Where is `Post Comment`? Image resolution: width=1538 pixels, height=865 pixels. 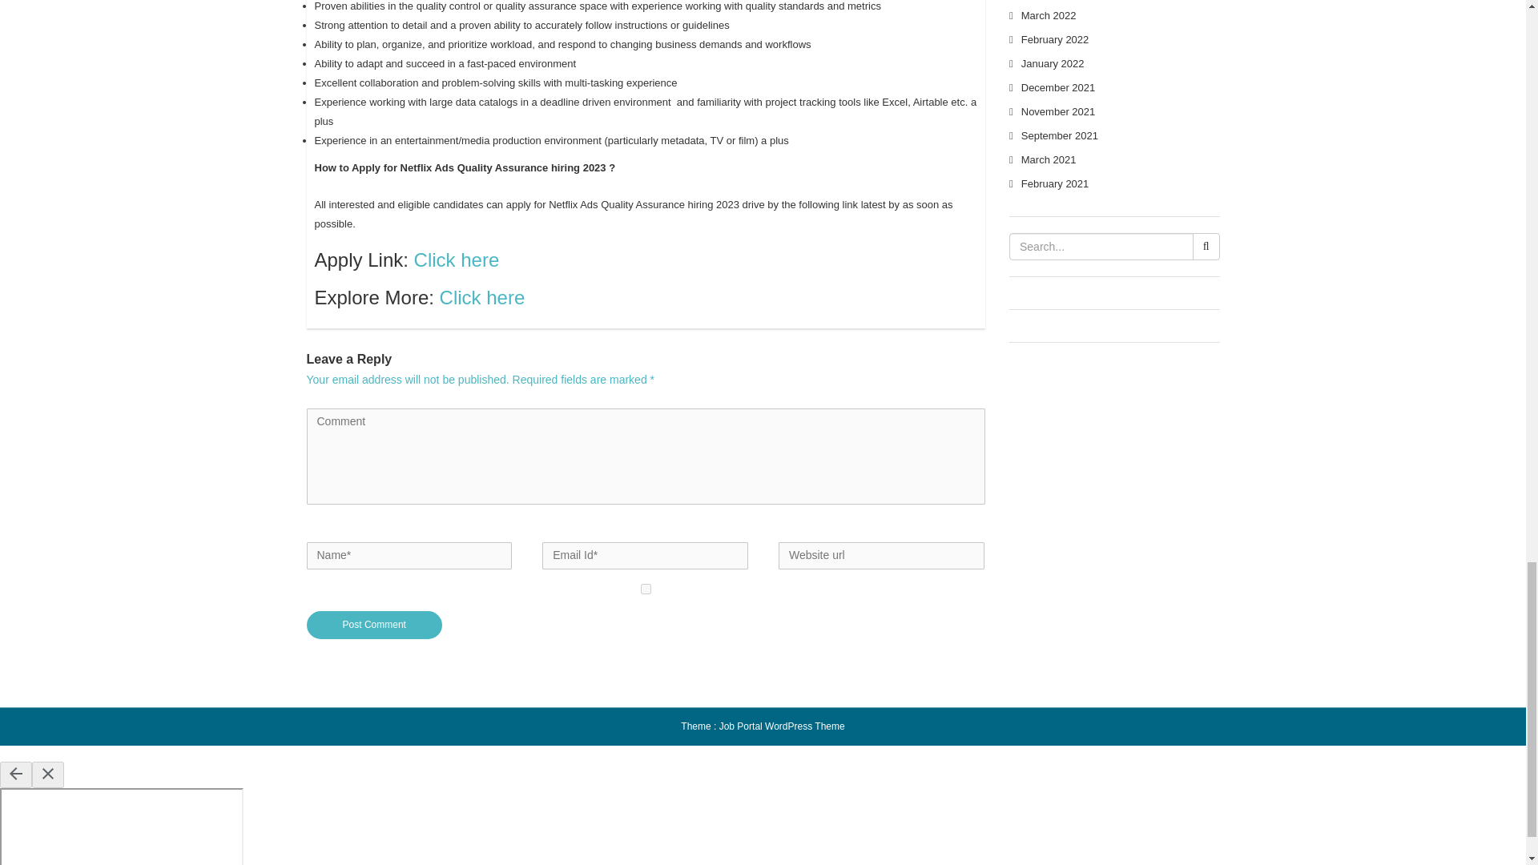
Post Comment is located at coordinates (374, 625).